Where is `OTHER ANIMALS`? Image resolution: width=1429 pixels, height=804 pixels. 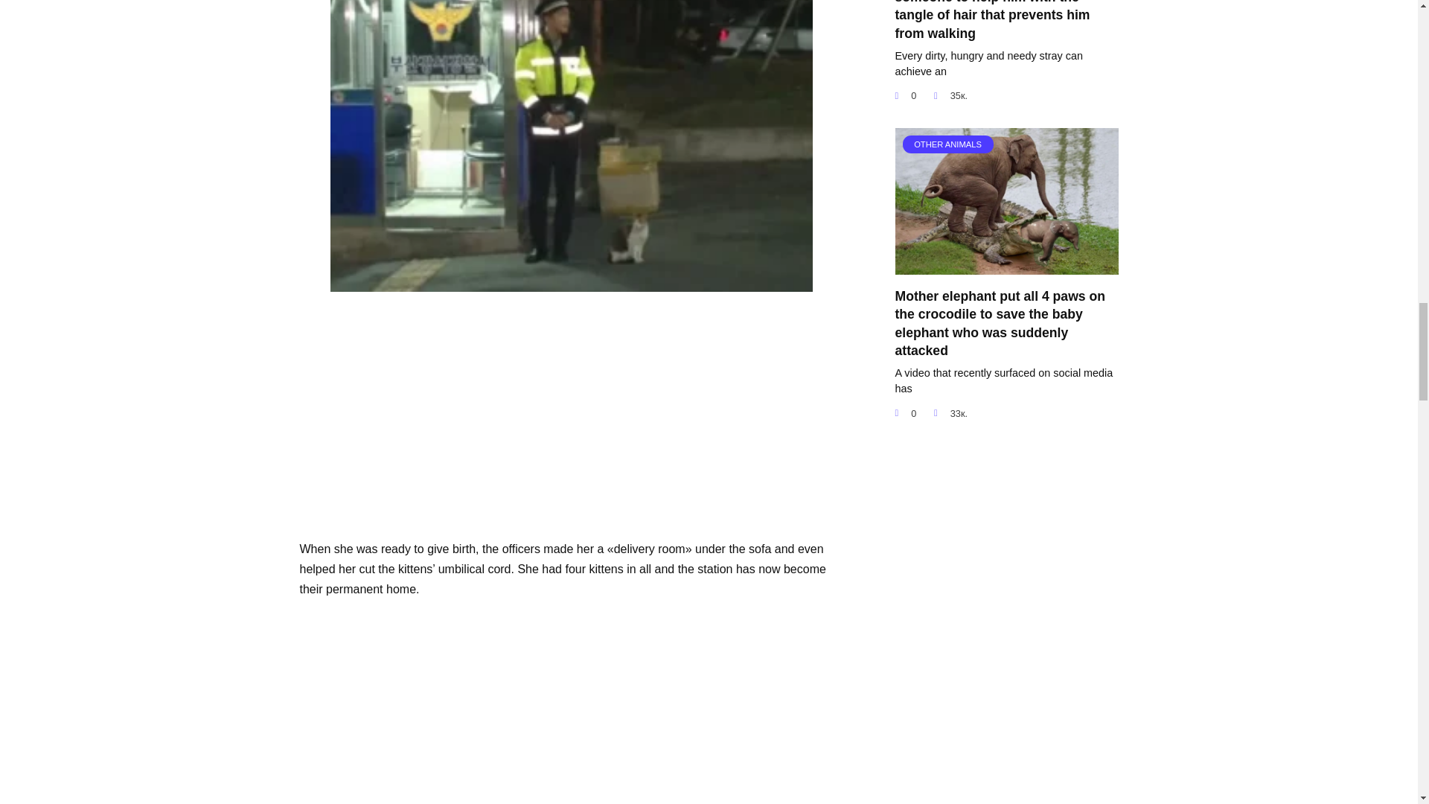
OTHER ANIMALS is located at coordinates (1006, 265).